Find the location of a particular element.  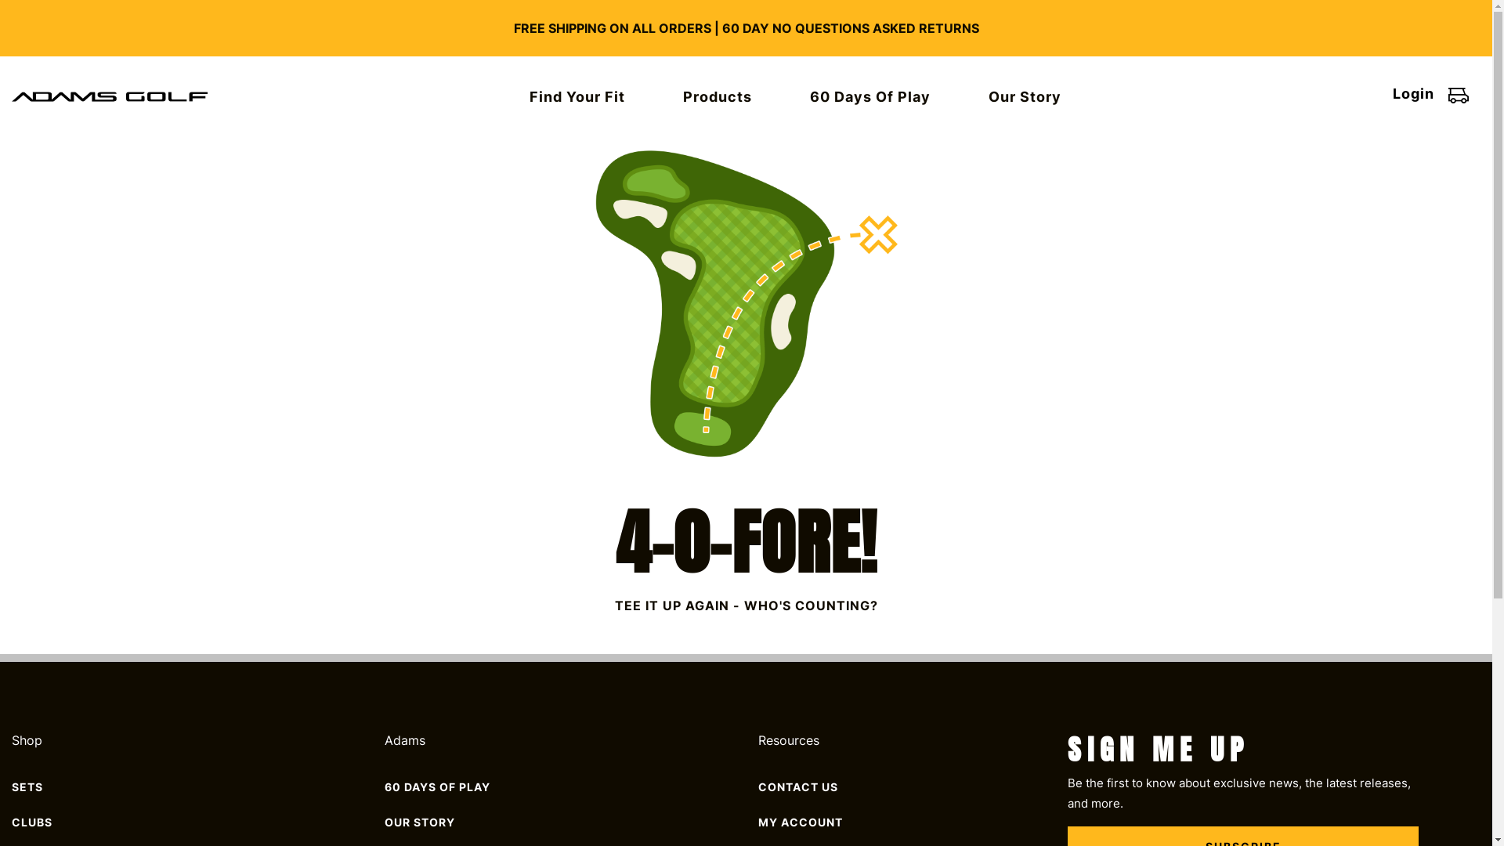

Login is located at coordinates (1413, 94).